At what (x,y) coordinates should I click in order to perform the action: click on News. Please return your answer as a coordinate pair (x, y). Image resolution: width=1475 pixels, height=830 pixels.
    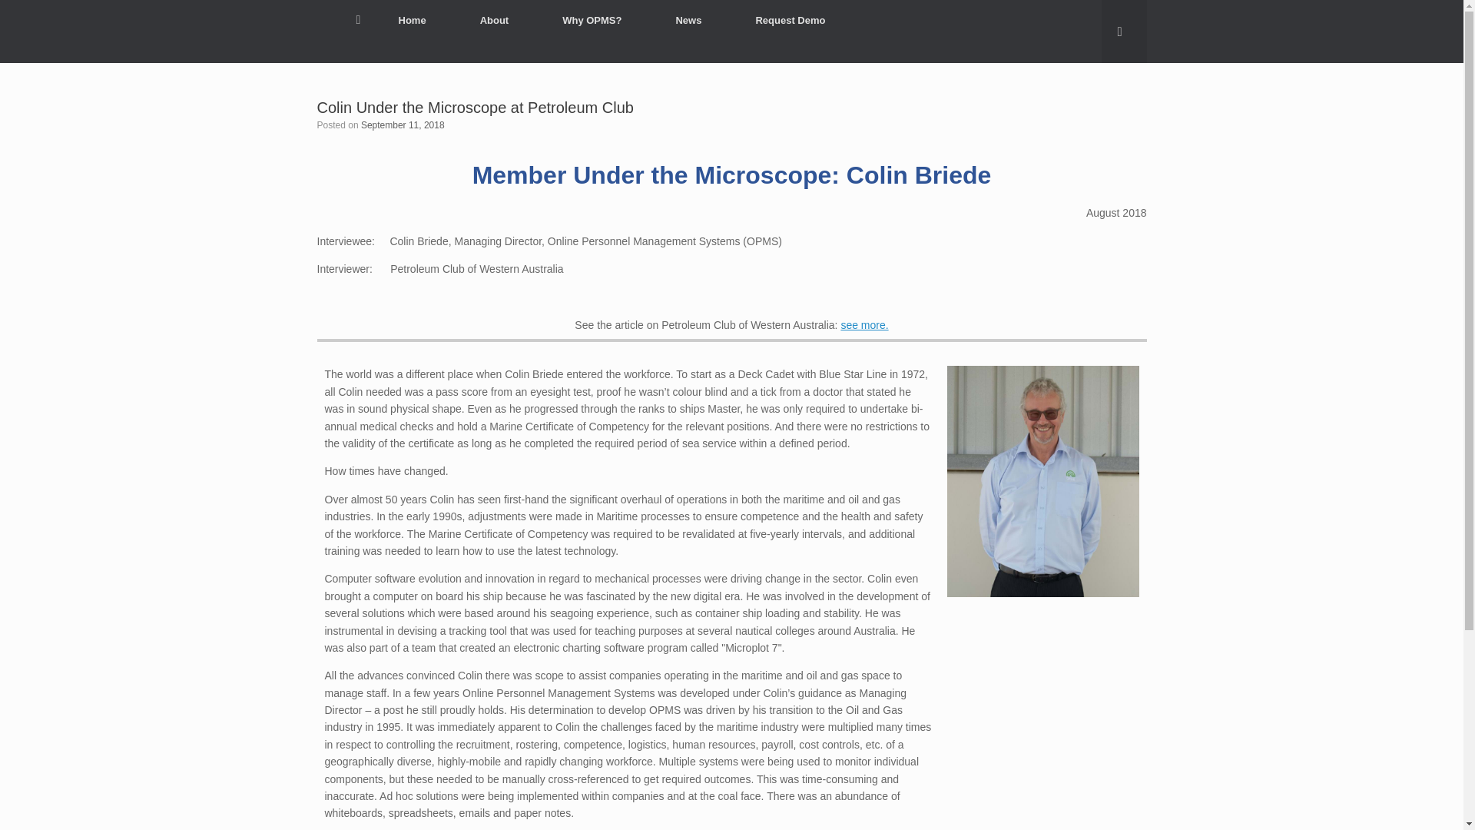
    Looking at the image, I should click on (688, 20).